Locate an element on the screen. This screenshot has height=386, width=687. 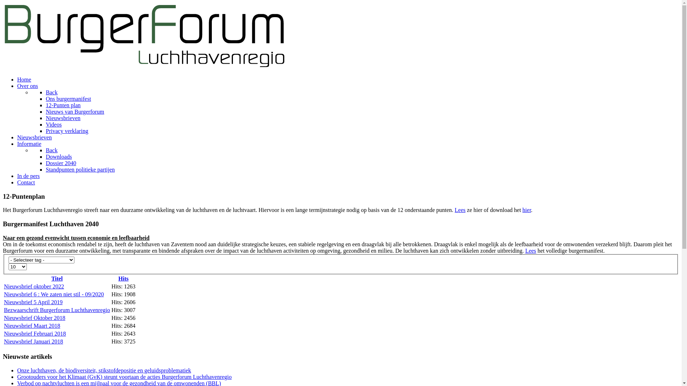
Informatie is located at coordinates (29, 144).